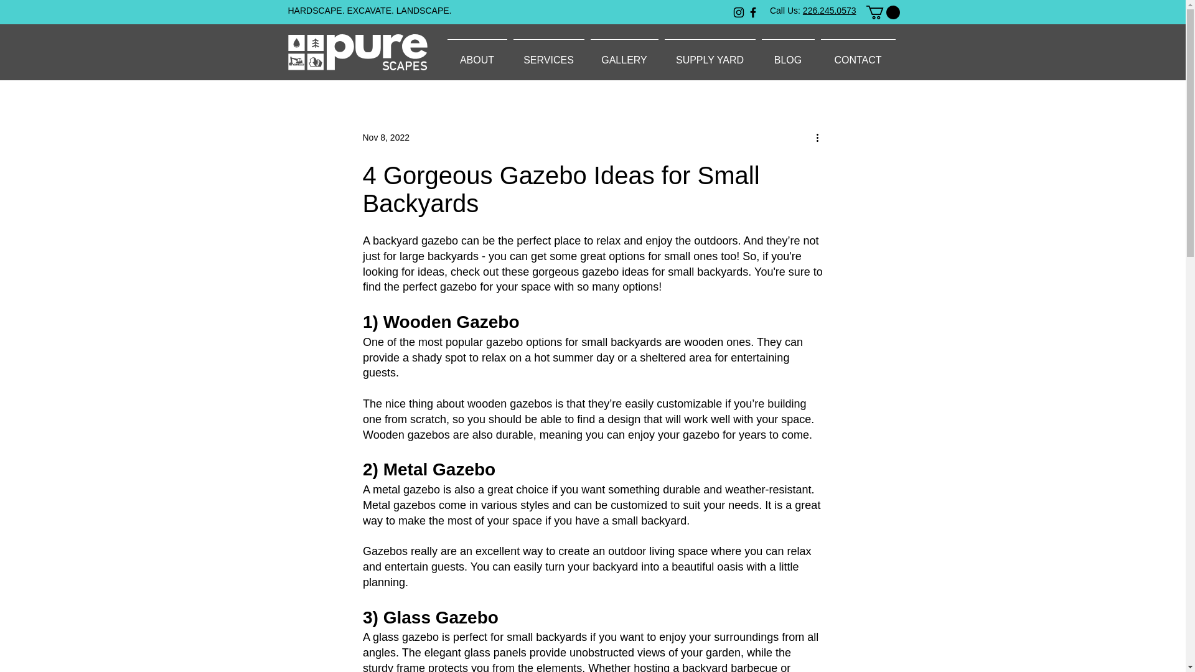 The image size is (1195, 672). What do you see at coordinates (386, 137) in the screenshot?
I see `Nov 8, 2022` at bounding box center [386, 137].